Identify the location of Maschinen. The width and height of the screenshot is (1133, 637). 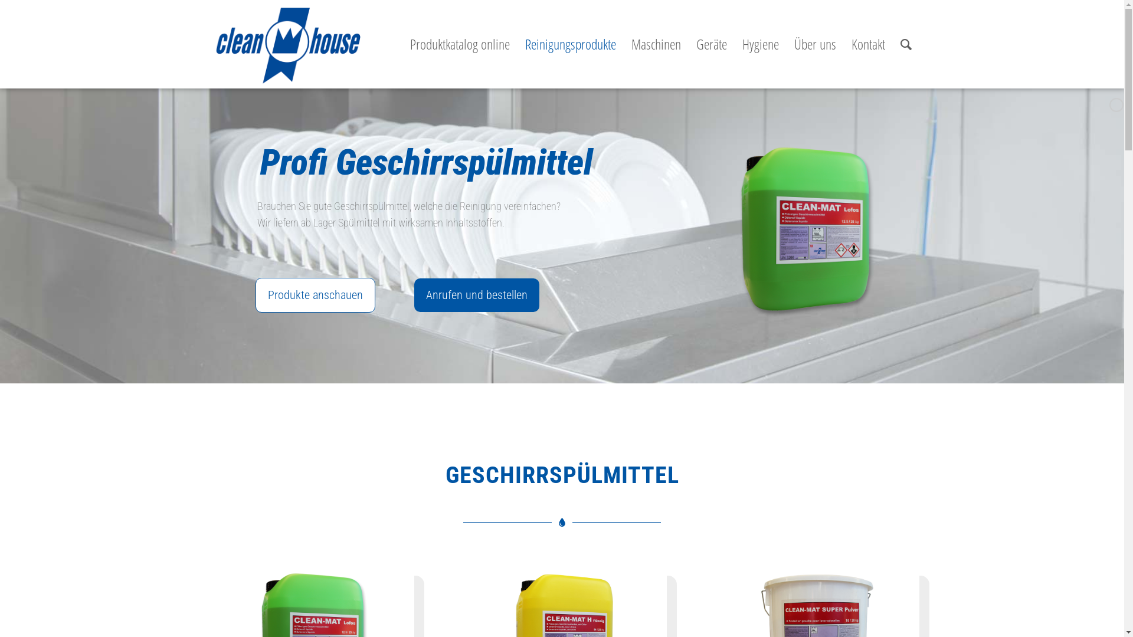
(656, 44).